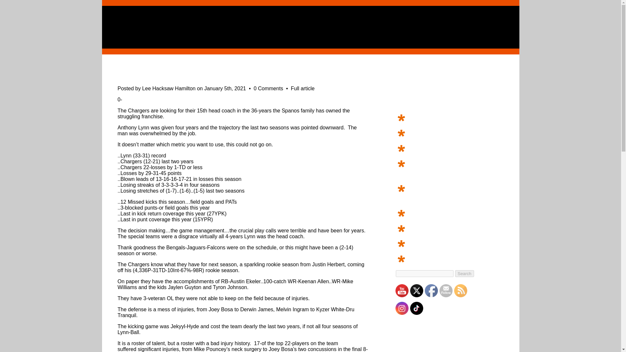 The width and height of the screenshot is (626, 352). I want to click on 0 Comments, so click(269, 88).